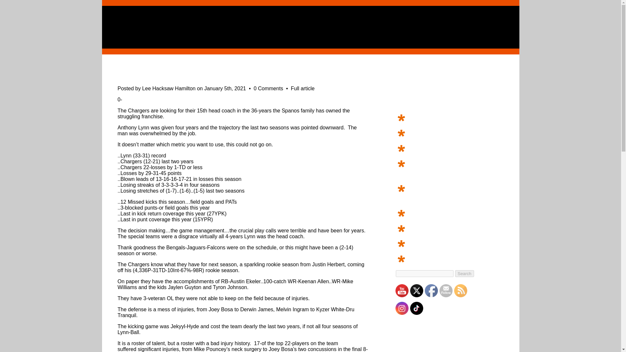 The width and height of the screenshot is (626, 352). I want to click on 0 Comments, so click(269, 88).